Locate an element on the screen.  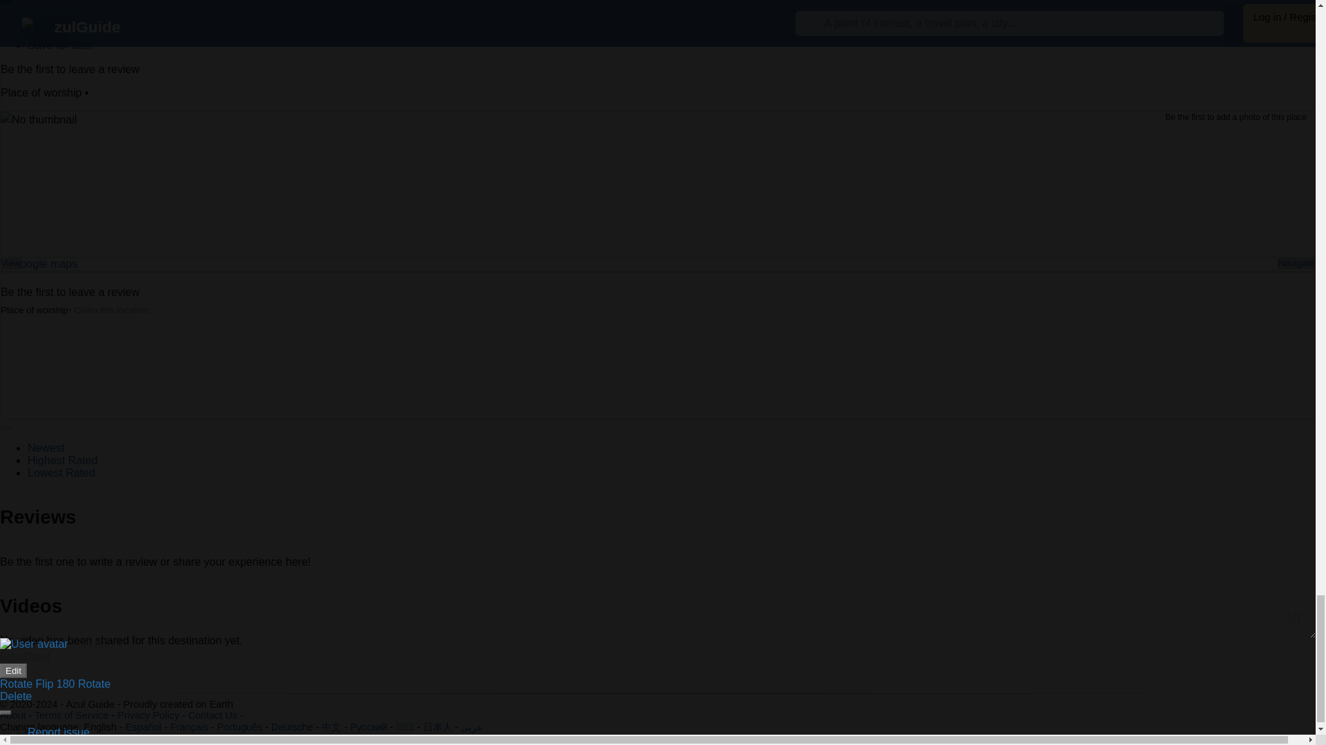
German is located at coordinates (292, 727).